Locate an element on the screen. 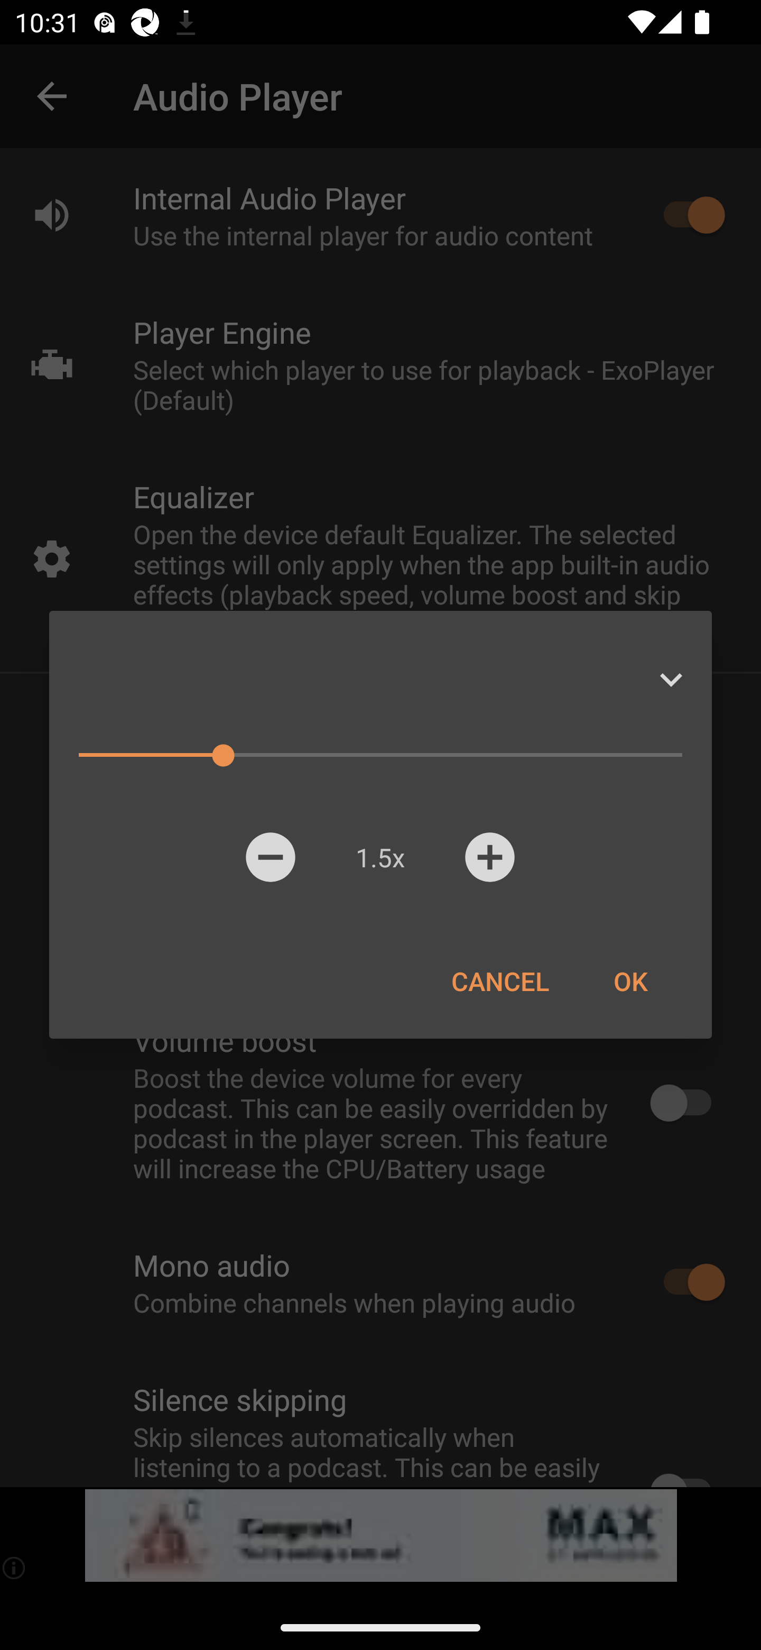 The width and height of the screenshot is (761, 1650). CANCEL is located at coordinates (500, 980).